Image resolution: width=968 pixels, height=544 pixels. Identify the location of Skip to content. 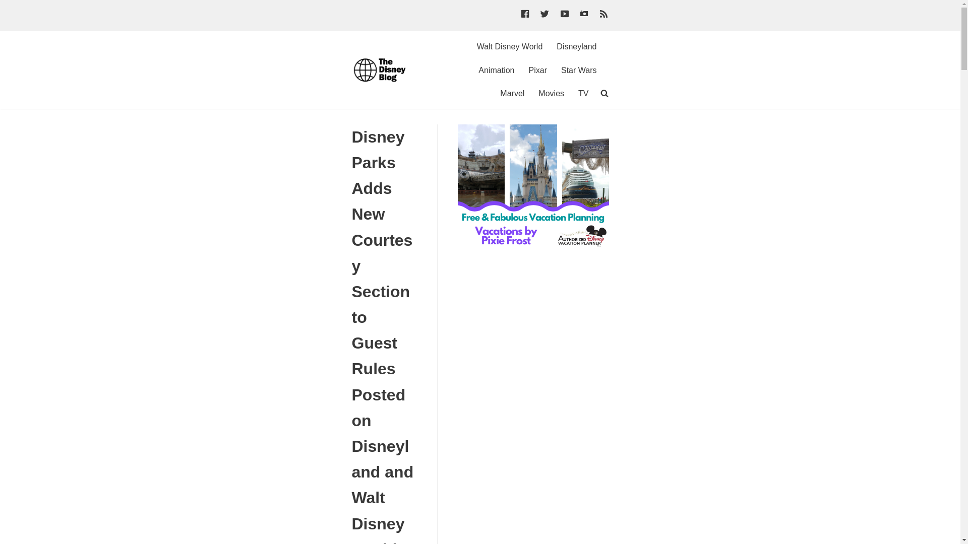
(10, 5).